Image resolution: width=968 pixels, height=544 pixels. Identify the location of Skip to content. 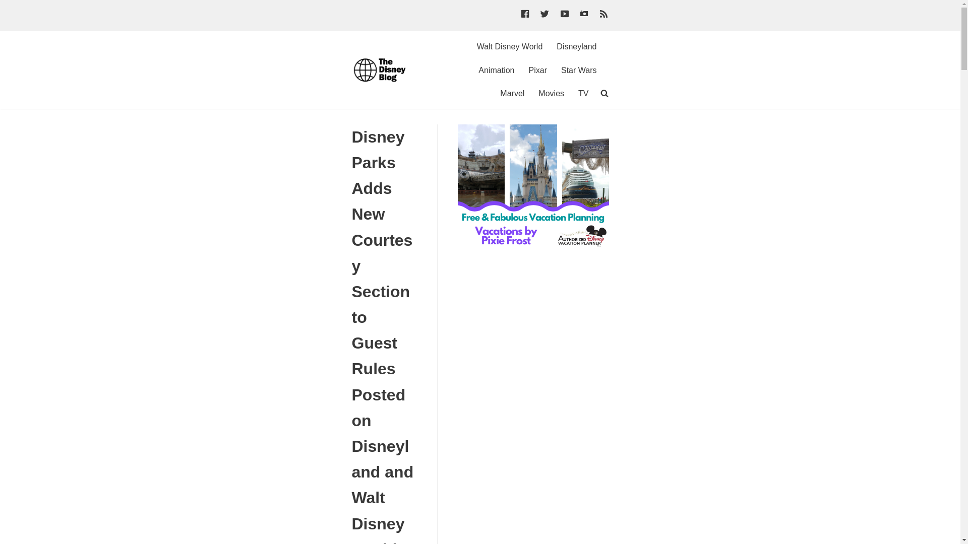
(10, 5).